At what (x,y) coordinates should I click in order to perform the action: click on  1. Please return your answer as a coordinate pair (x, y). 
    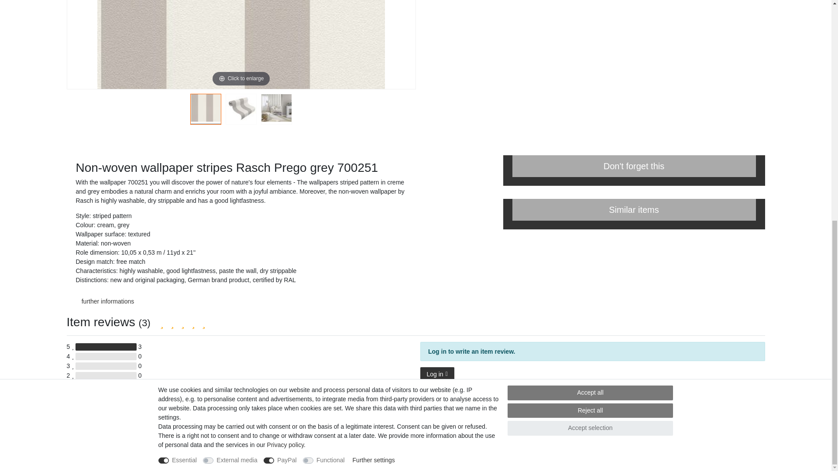
    Looking at the image, I should click on (206, 111).